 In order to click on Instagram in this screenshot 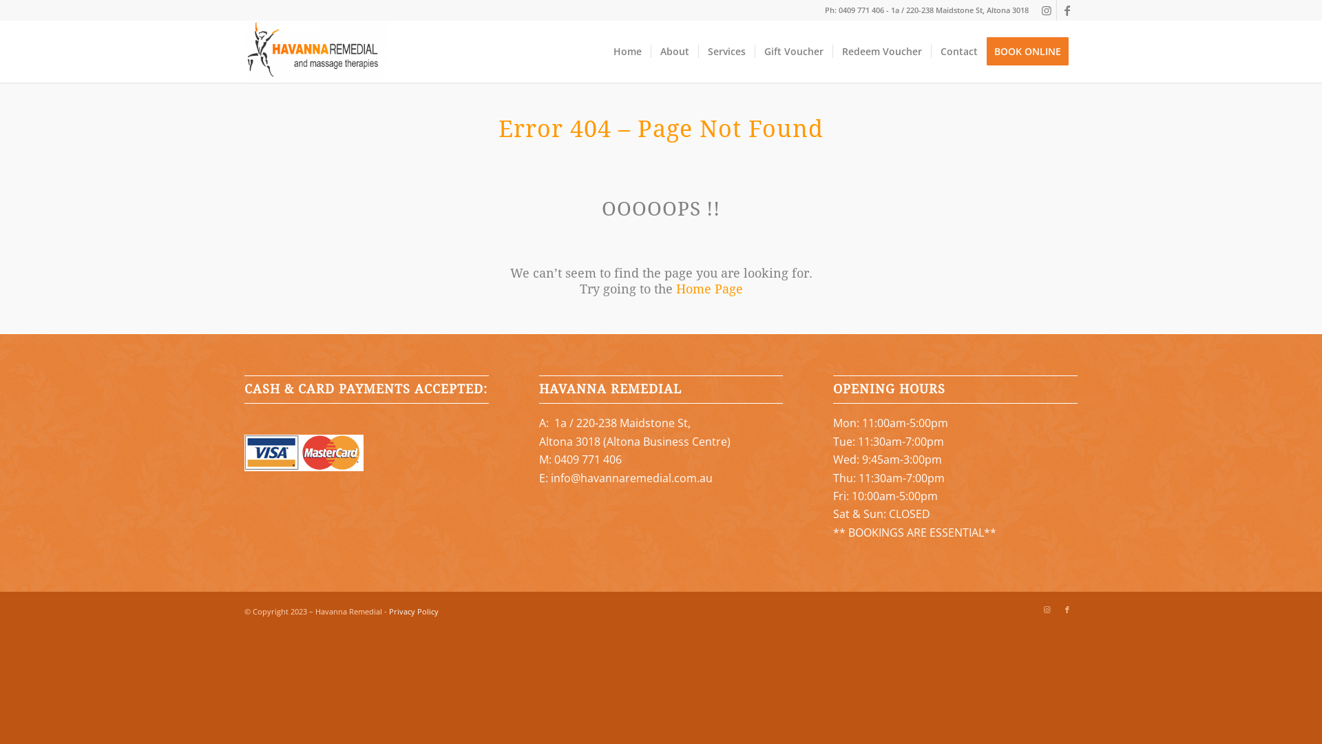, I will do `click(1047, 10)`.